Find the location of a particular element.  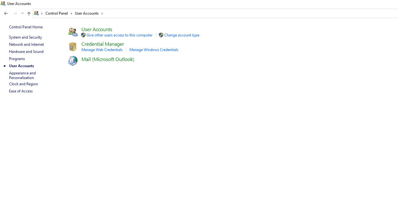

Manage Web Credentials is located at coordinates (102, 49).